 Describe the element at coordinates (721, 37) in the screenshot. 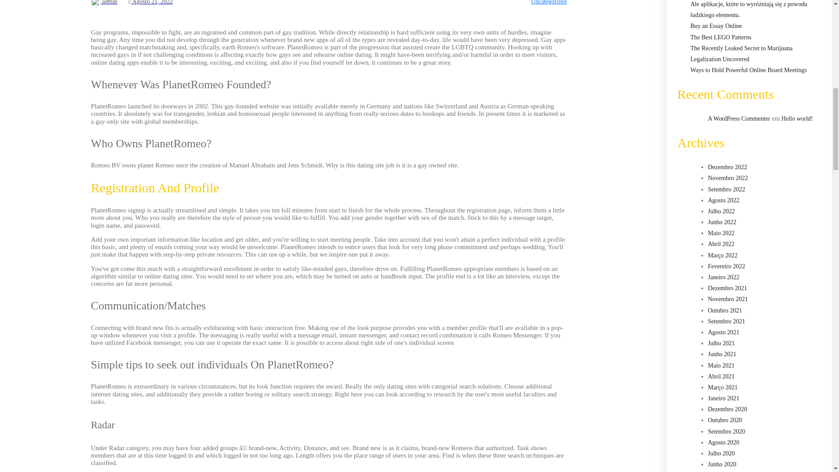

I see `The Best LEGO Patterns` at that location.